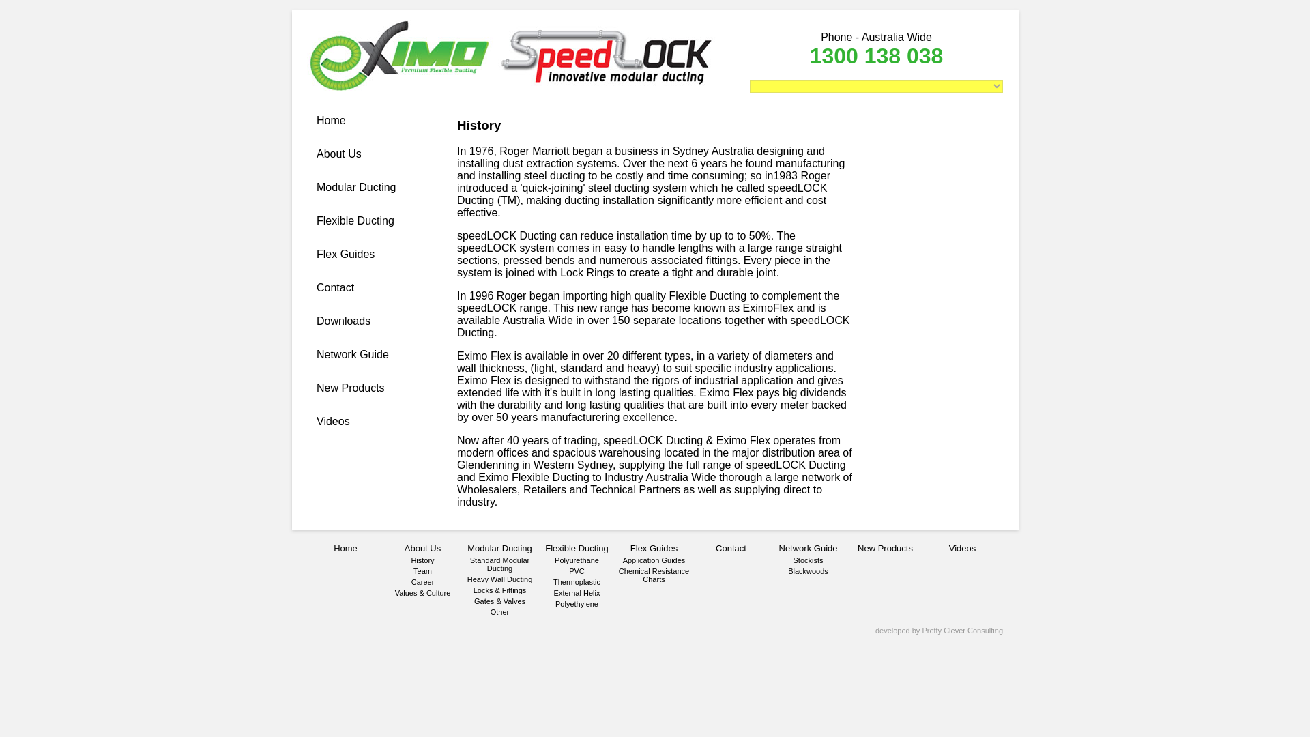  What do you see at coordinates (353, 354) in the screenshot?
I see `Network Guide` at bounding box center [353, 354].